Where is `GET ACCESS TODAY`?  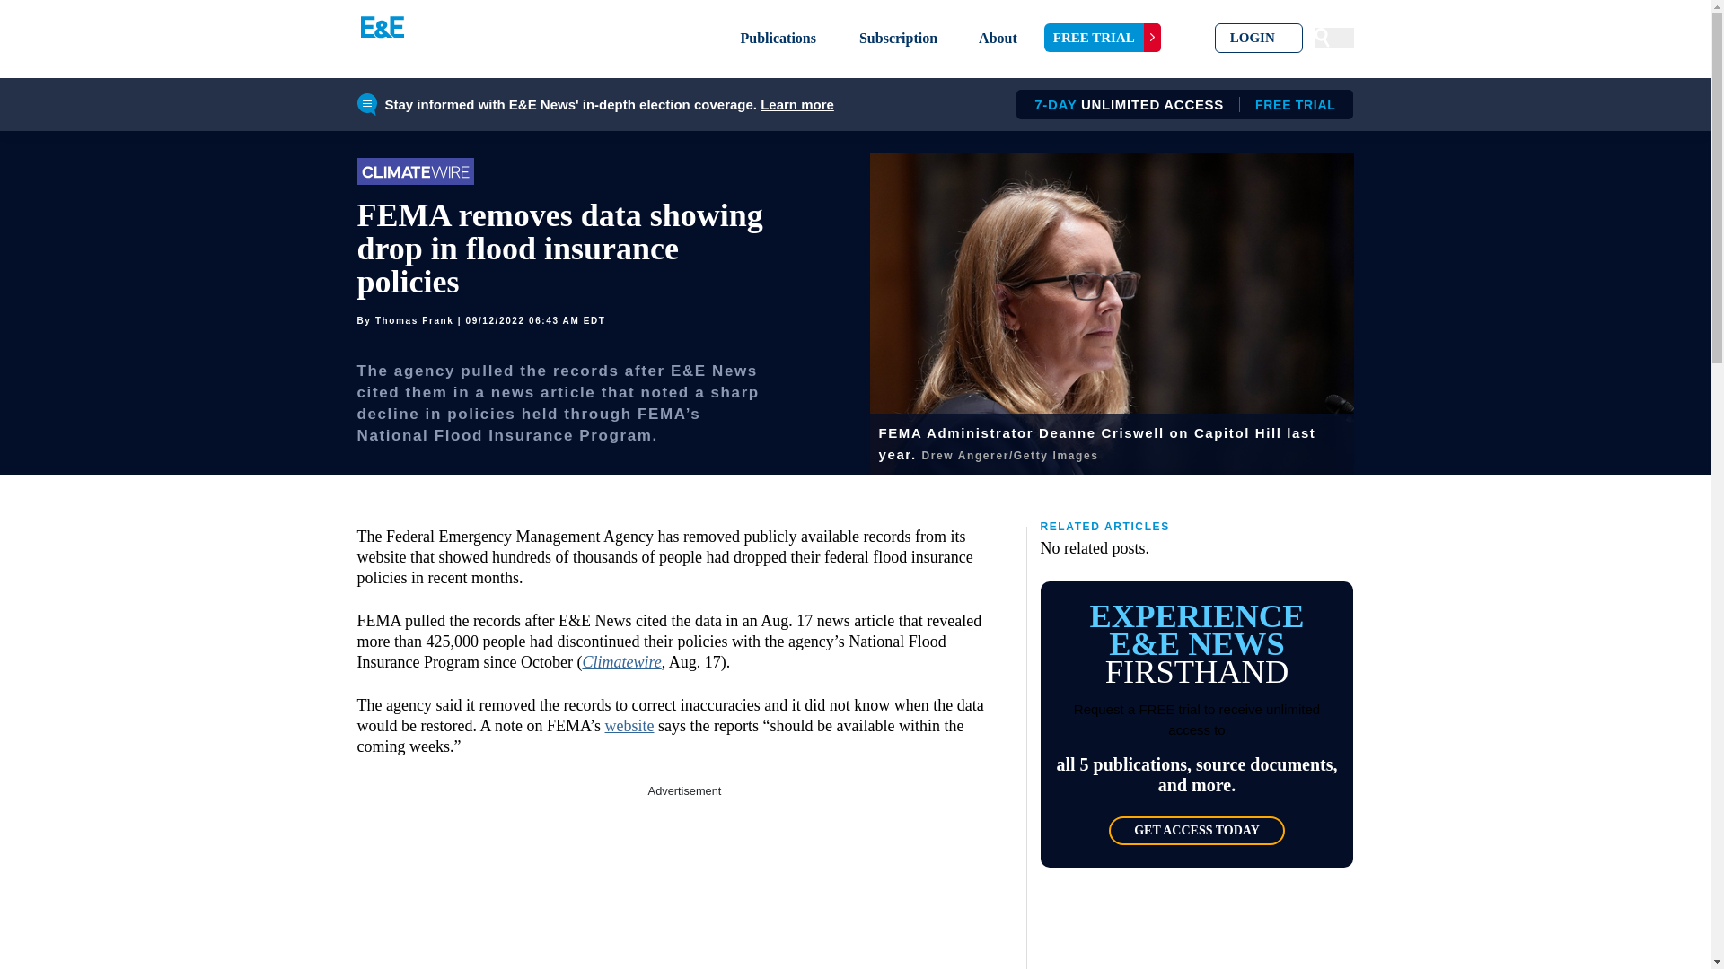
GET ACCESS TODAY is located at coordinates (1196, 831).